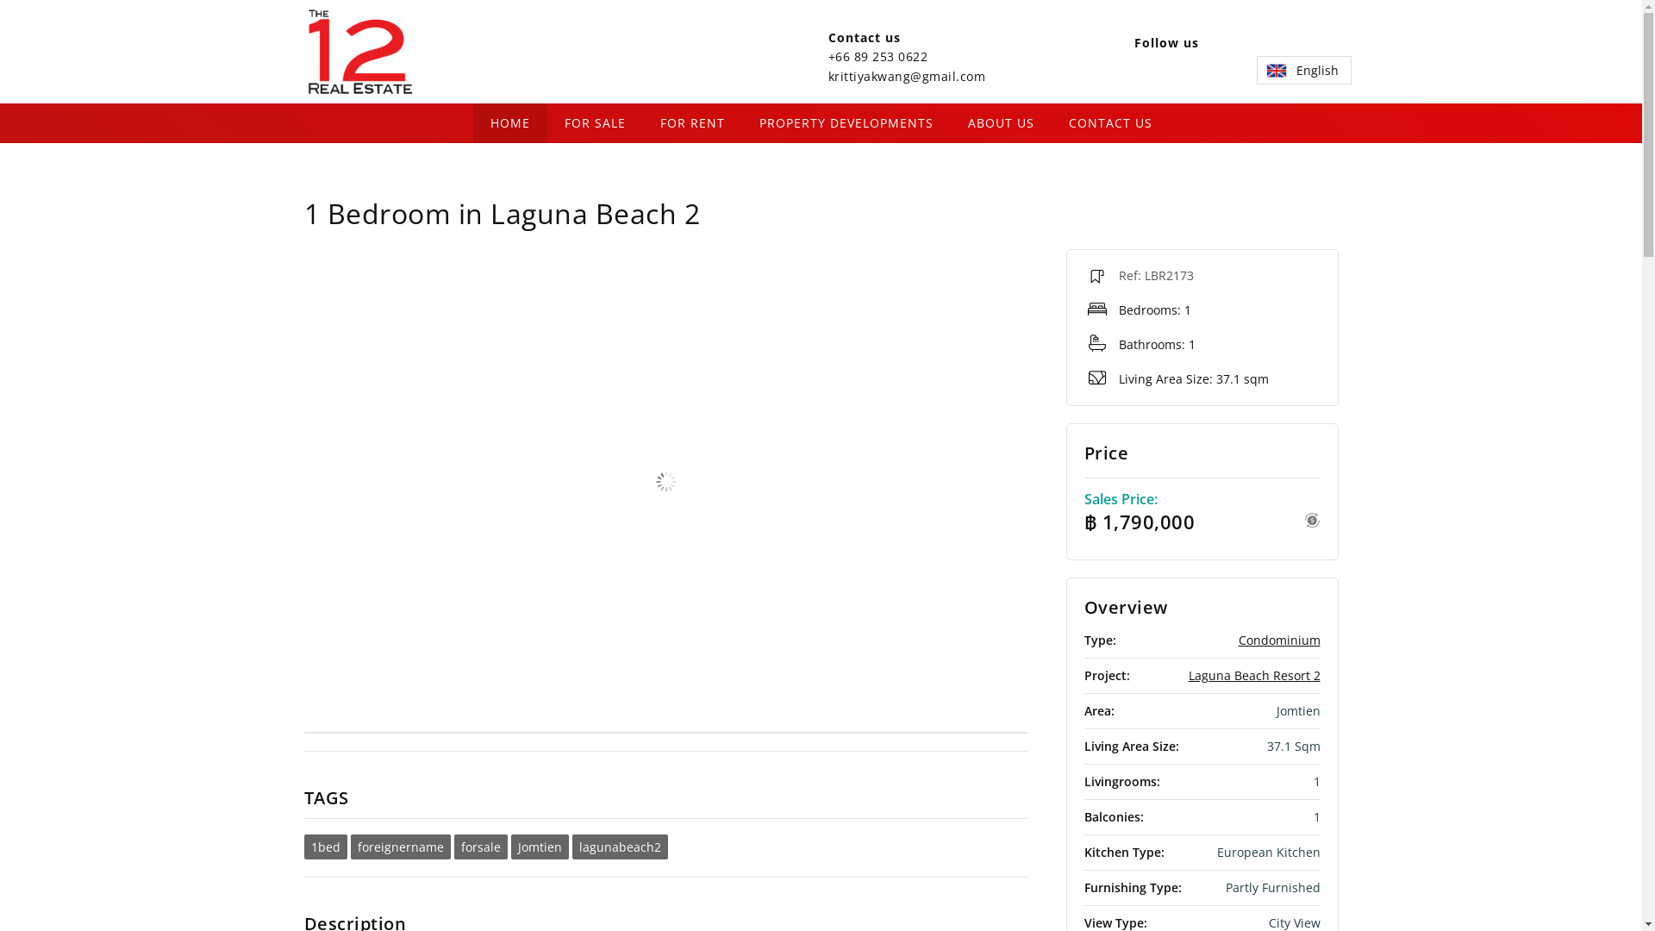 Image resolution: width=1655 pixels, height=931 pixels. I want to click on PROPERTY DEVELOPMENTS, so click(846, 123).